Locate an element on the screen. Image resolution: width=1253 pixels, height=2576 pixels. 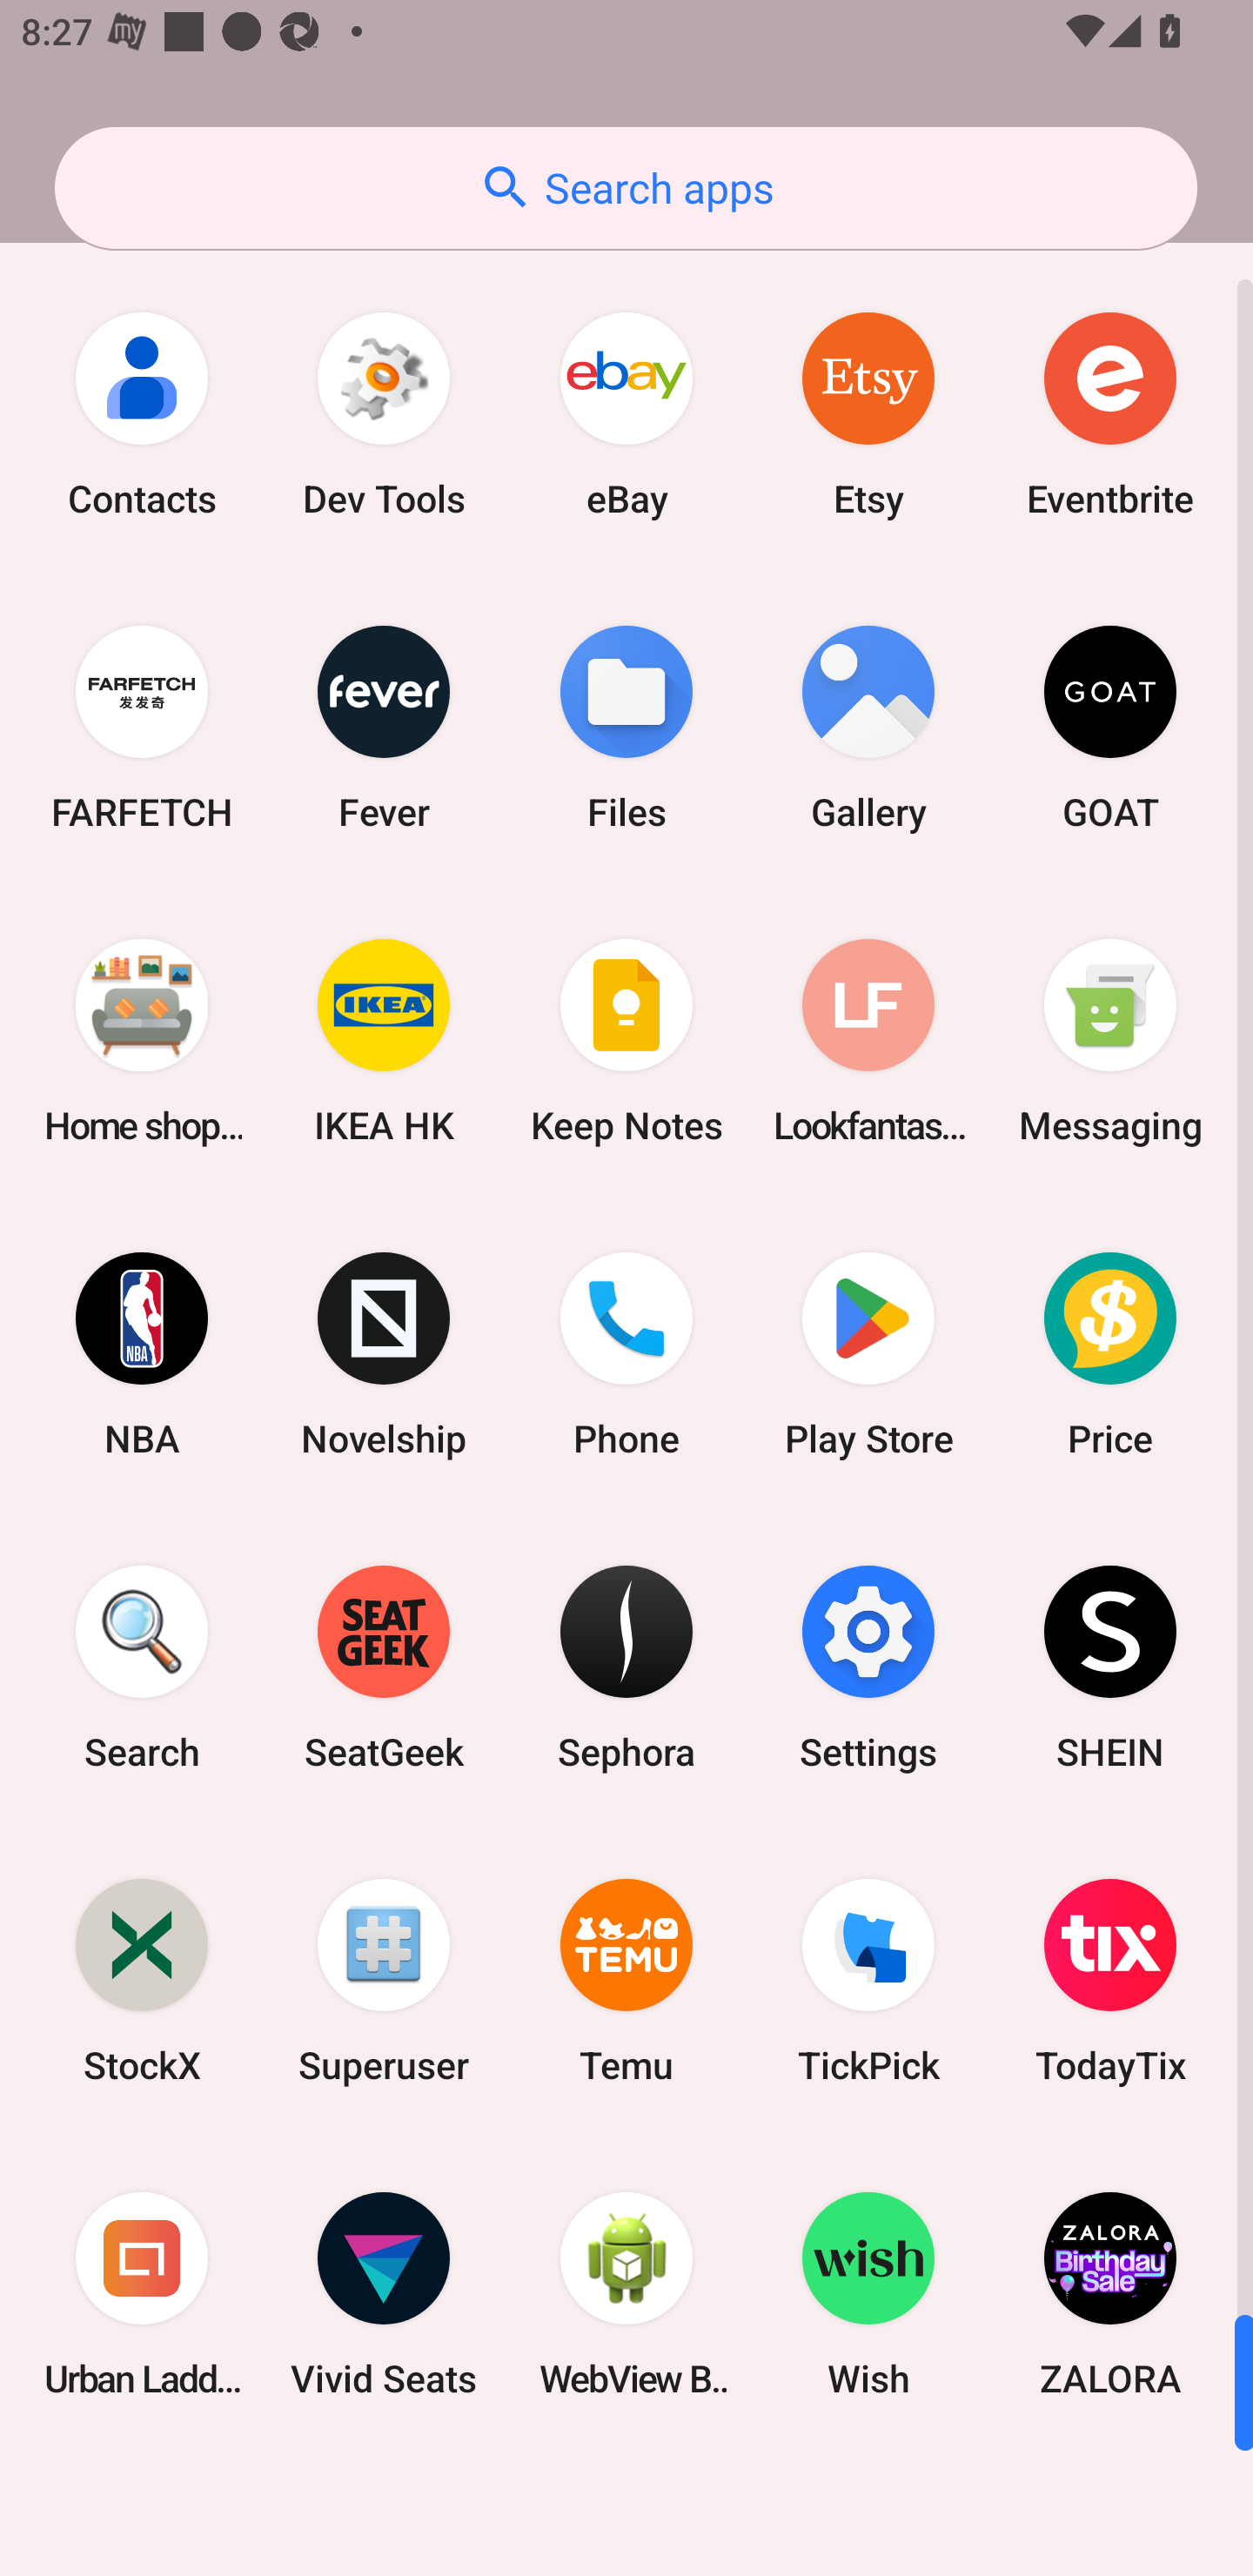
Files is located at coordinates (626, 728).